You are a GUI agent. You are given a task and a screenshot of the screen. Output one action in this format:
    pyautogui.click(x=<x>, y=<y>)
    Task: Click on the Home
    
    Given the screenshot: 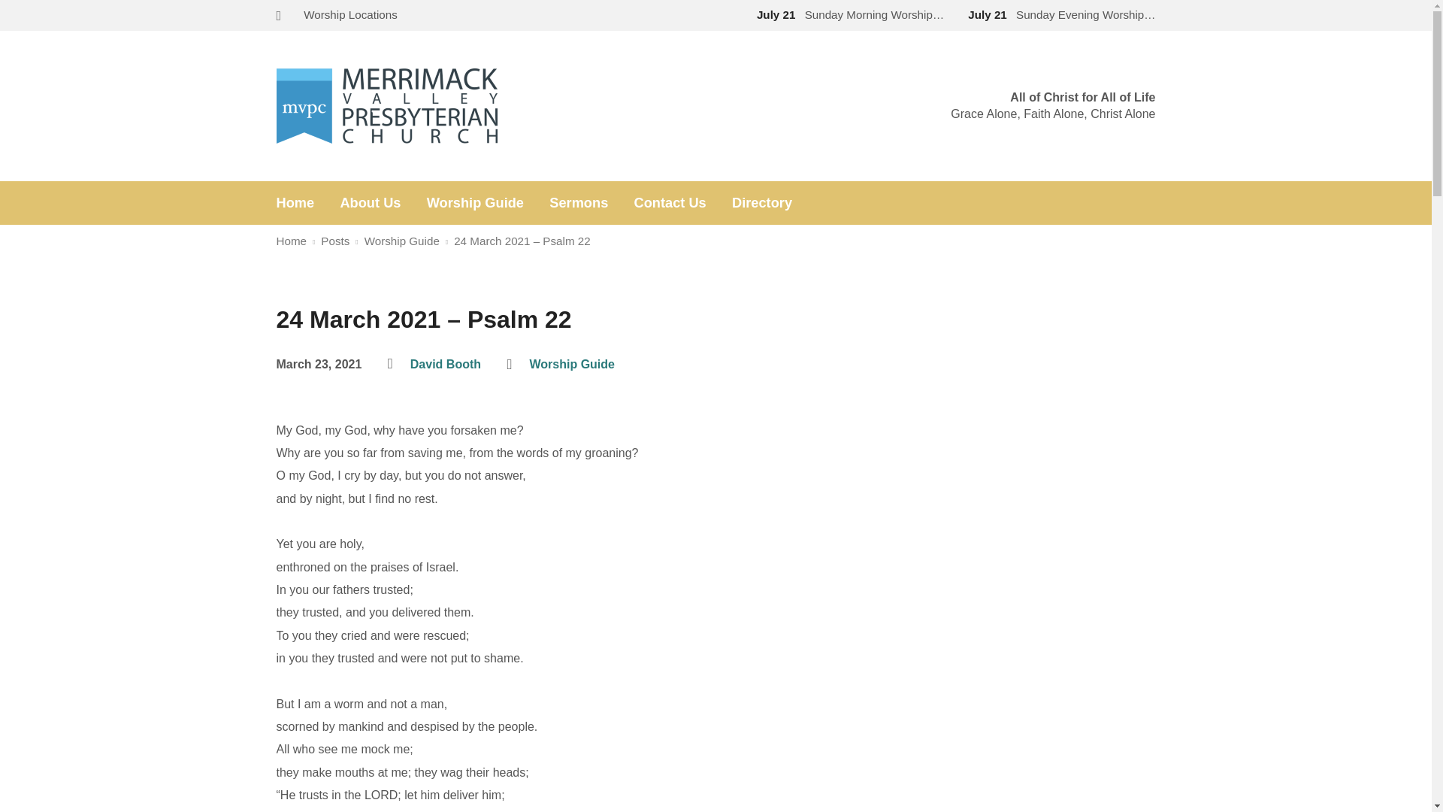 What is the action you would take?
    pyautogui.click(x=292, y=241)
    